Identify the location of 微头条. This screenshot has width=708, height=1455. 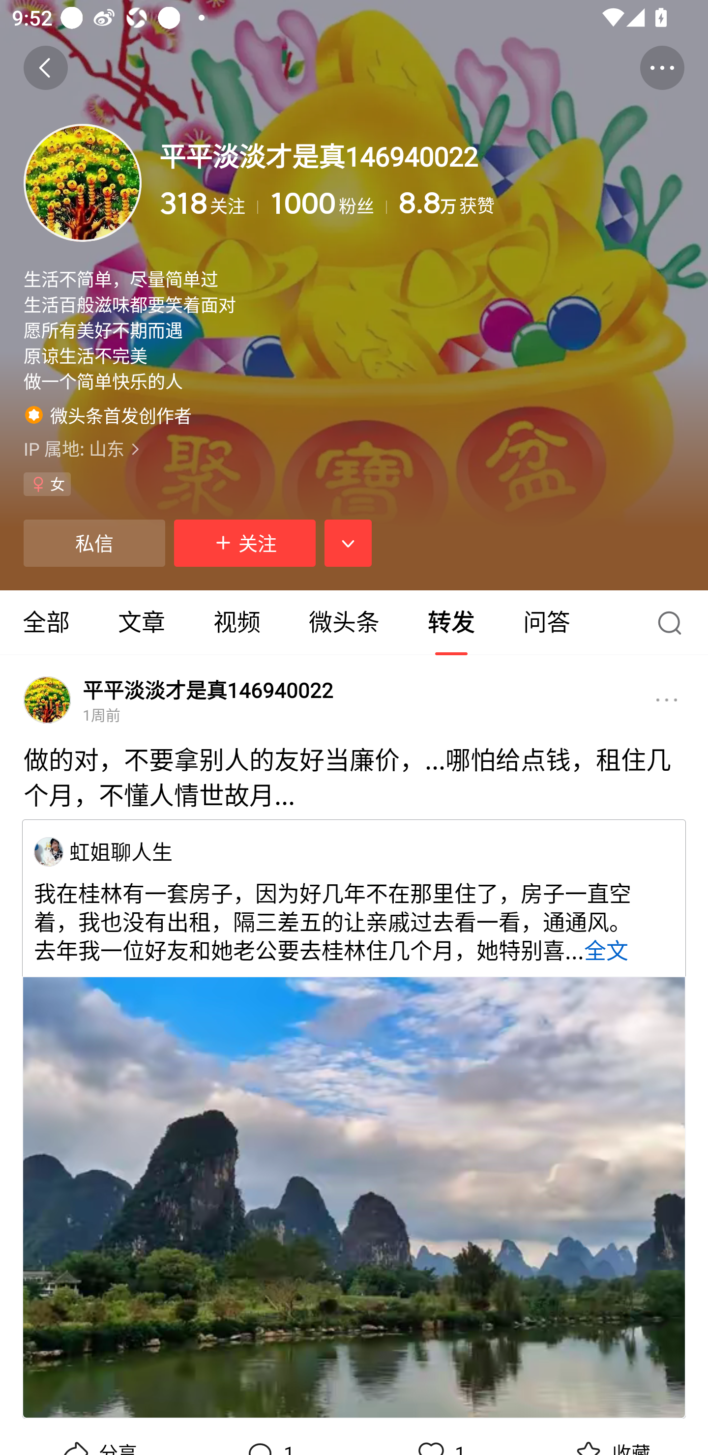
(344, 622).